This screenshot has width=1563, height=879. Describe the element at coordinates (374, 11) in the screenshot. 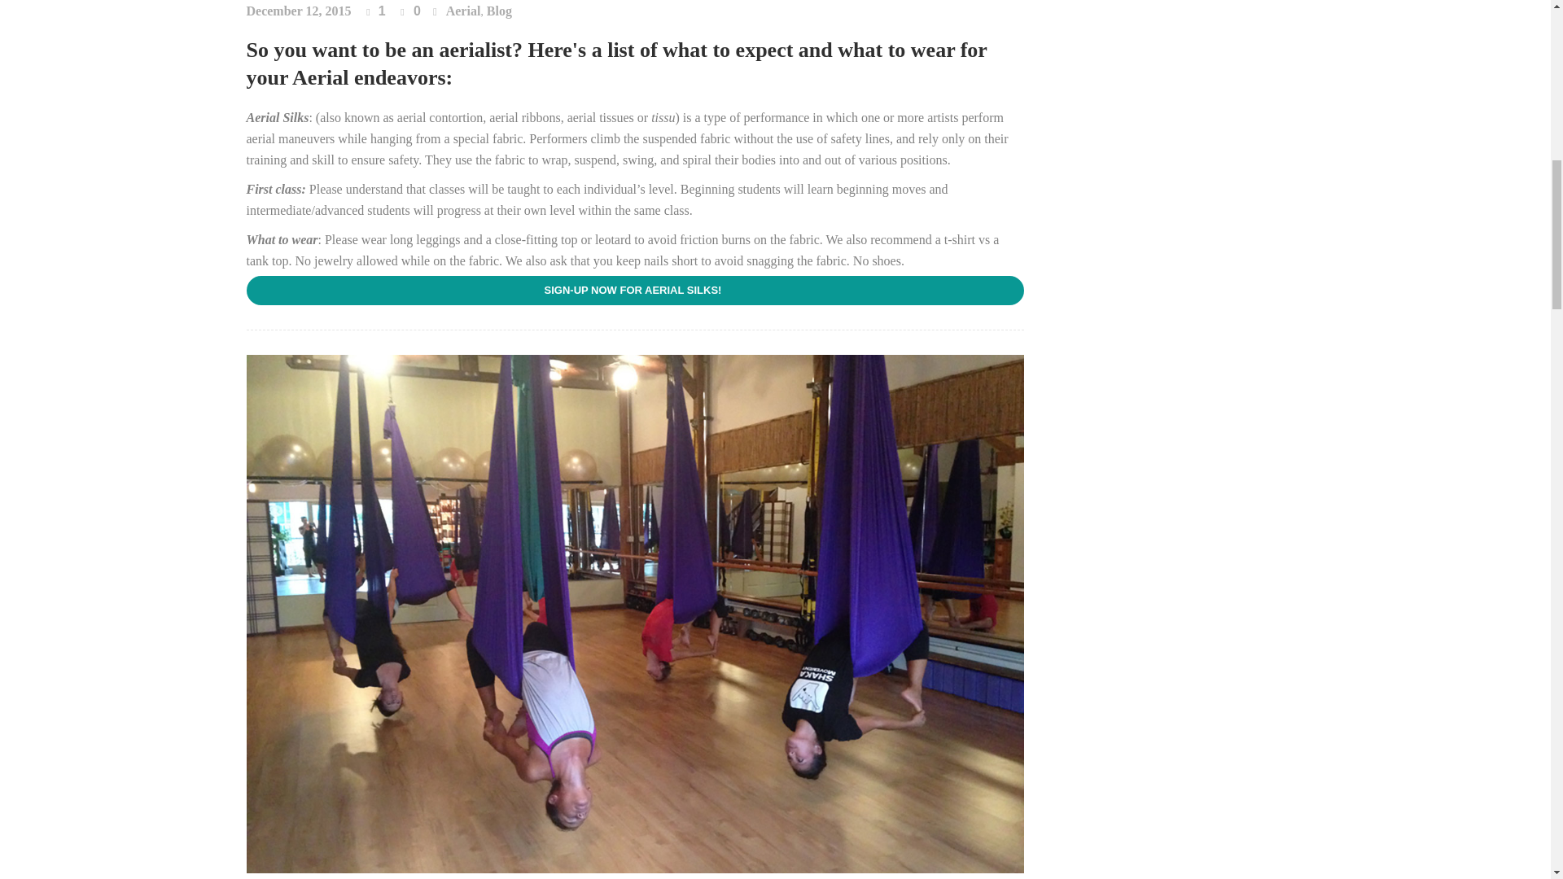

I see `Like this` at that location.